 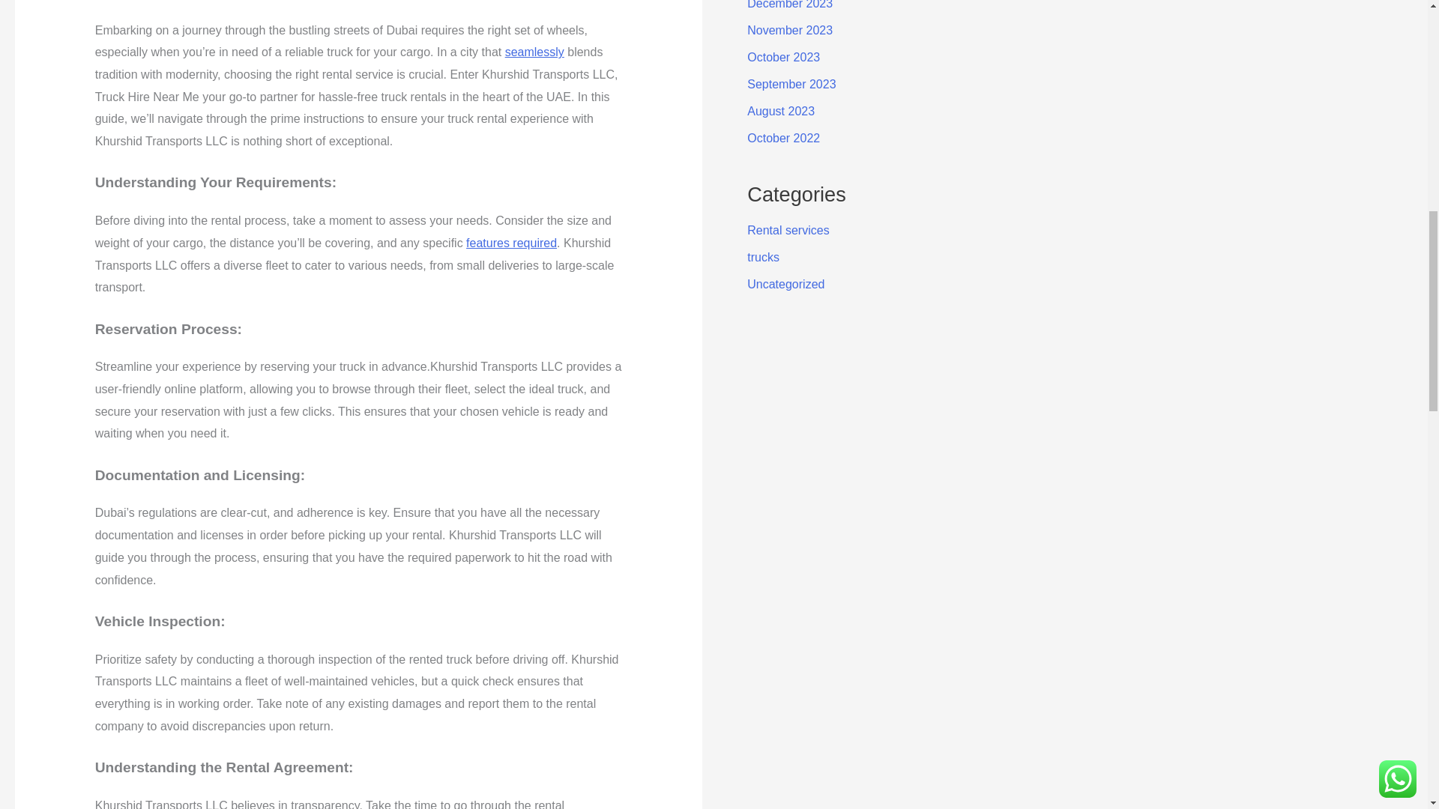 I want to click on features required, so click(x=511, y=243).